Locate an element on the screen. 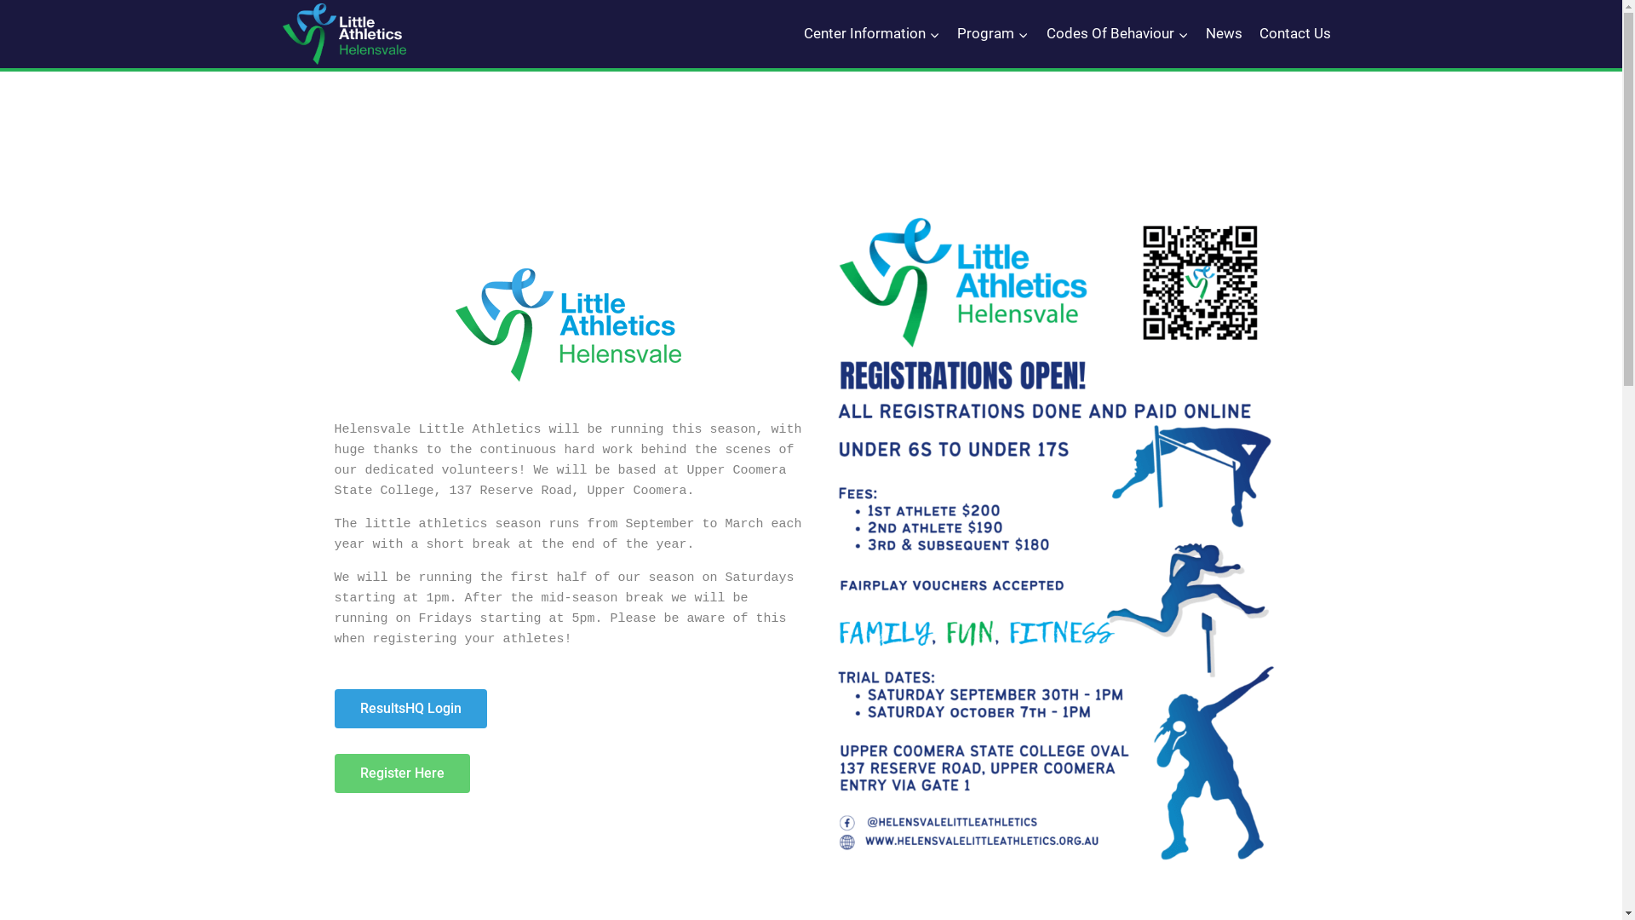 The image size is (1635, 920). Center Information is located at coordinates (872, 34).